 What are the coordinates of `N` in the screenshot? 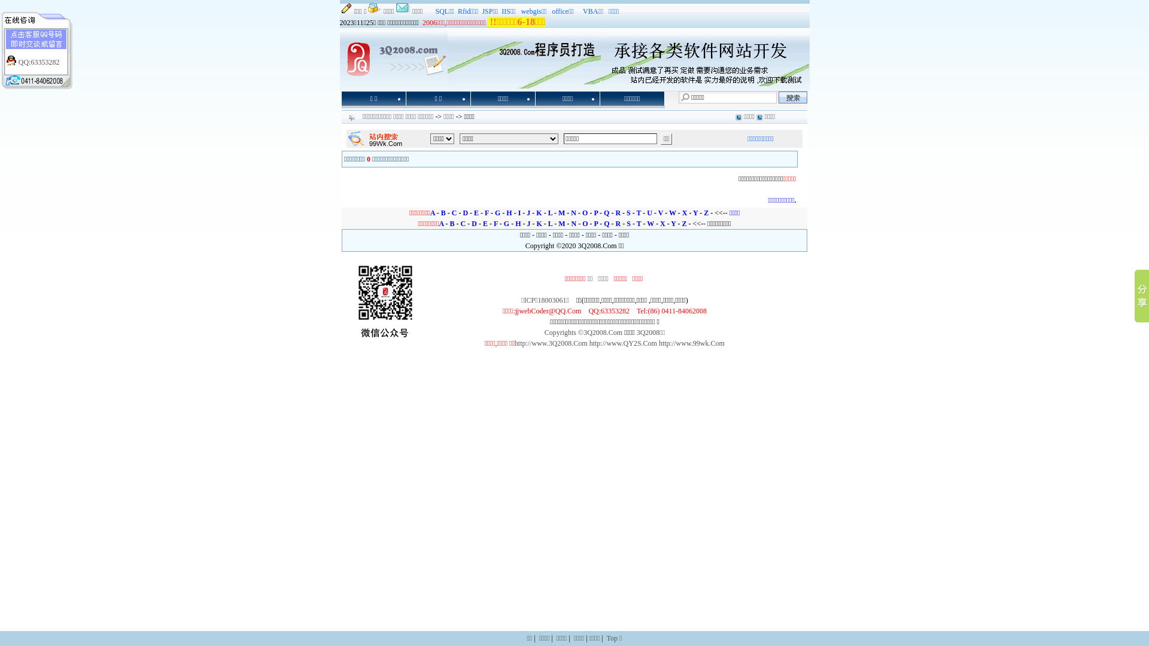 It's located at (573, 213).